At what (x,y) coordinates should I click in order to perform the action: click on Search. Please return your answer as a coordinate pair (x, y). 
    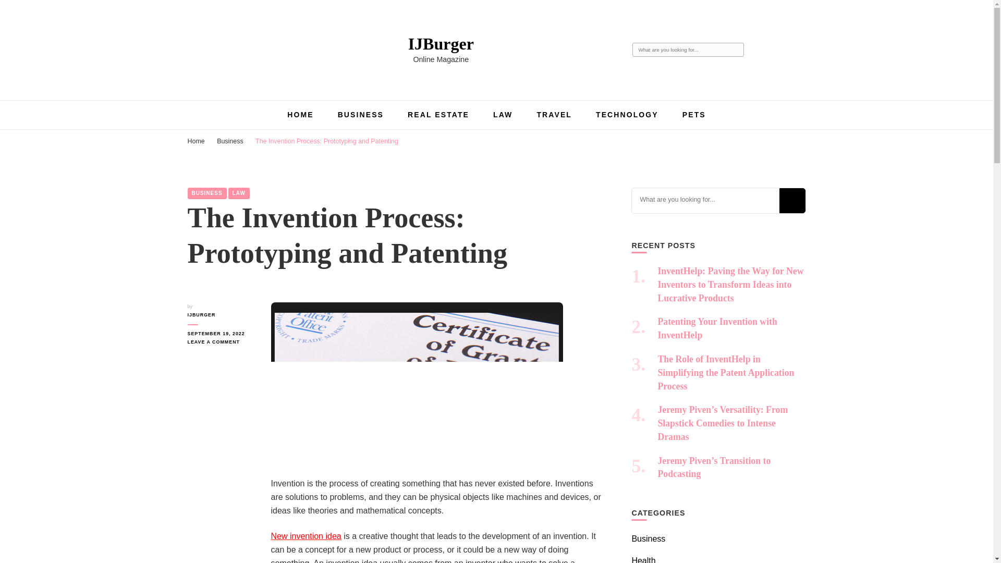
    Looking at the image, I should click on (791, 200).